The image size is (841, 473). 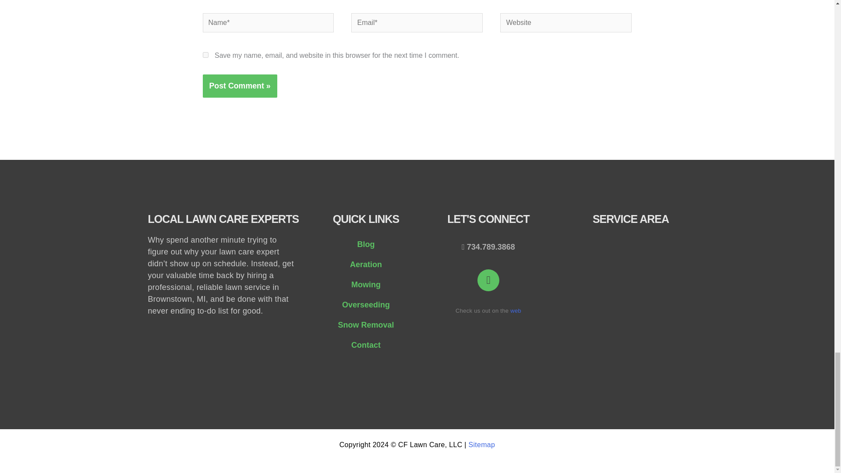 What do you see at coordinates (365, 305) in the screenshot?
I see `Overseeding` at bounding box center [365, 305].